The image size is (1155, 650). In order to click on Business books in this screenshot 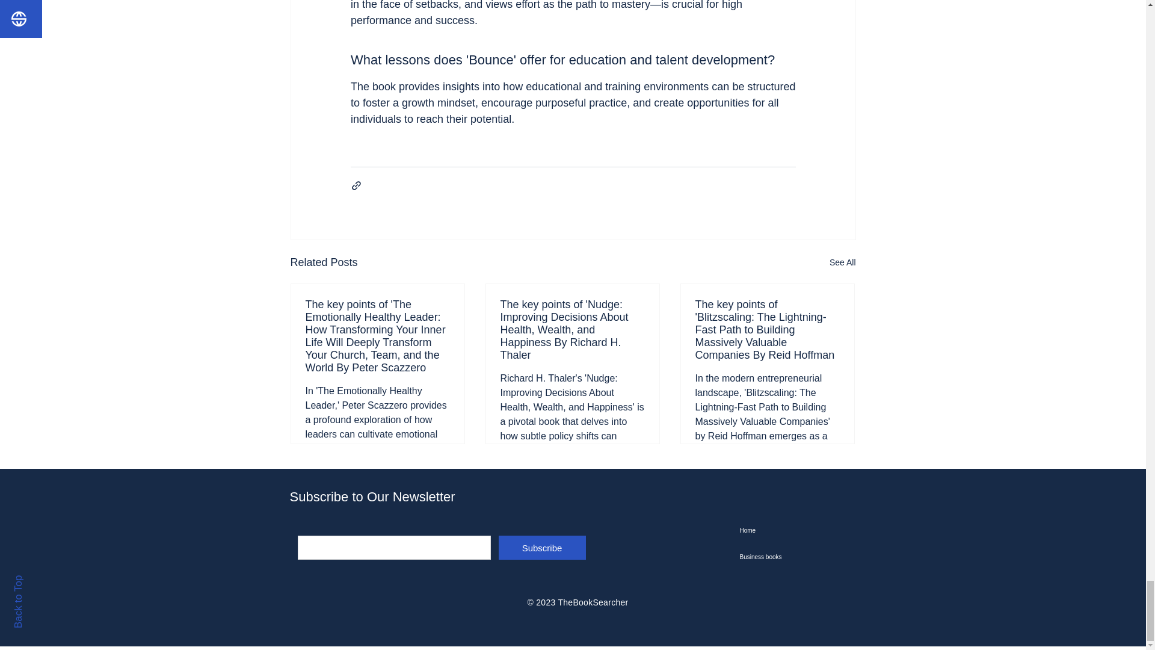, I will do `click(801, 557)`.